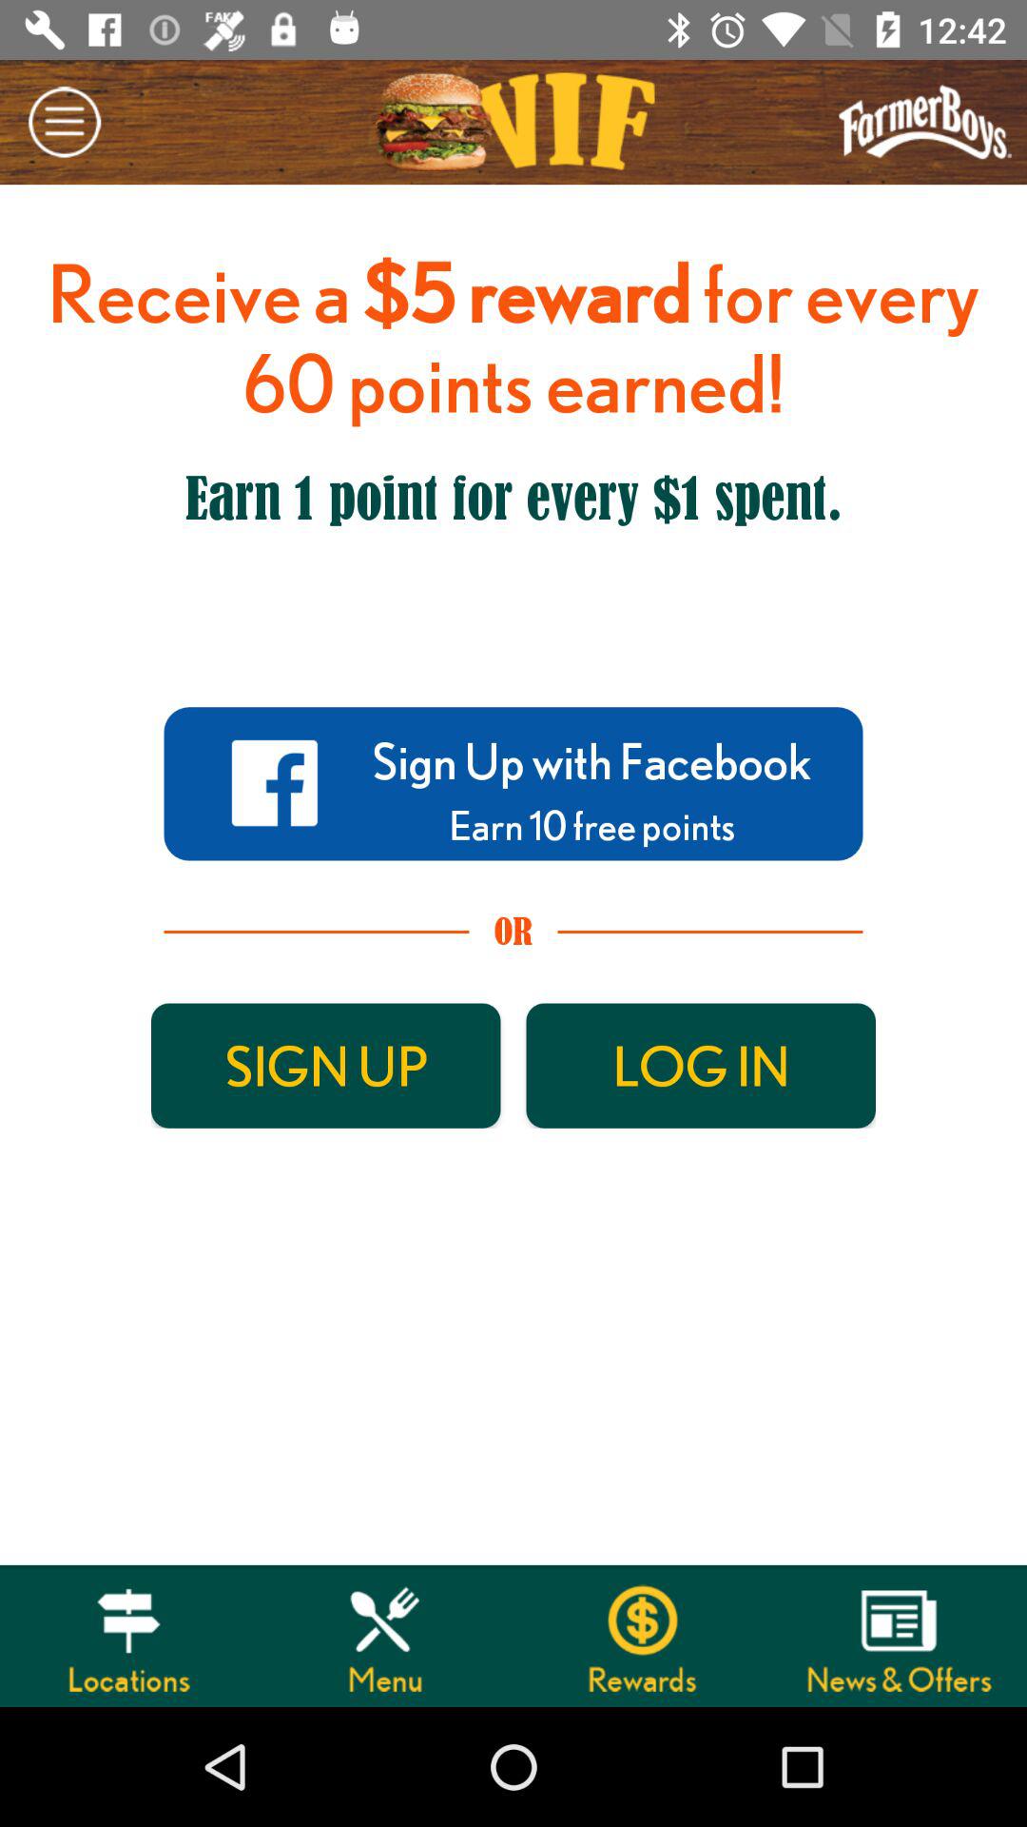  I want to click on select the text which is to the immediate right of vif, so click(926, 122).